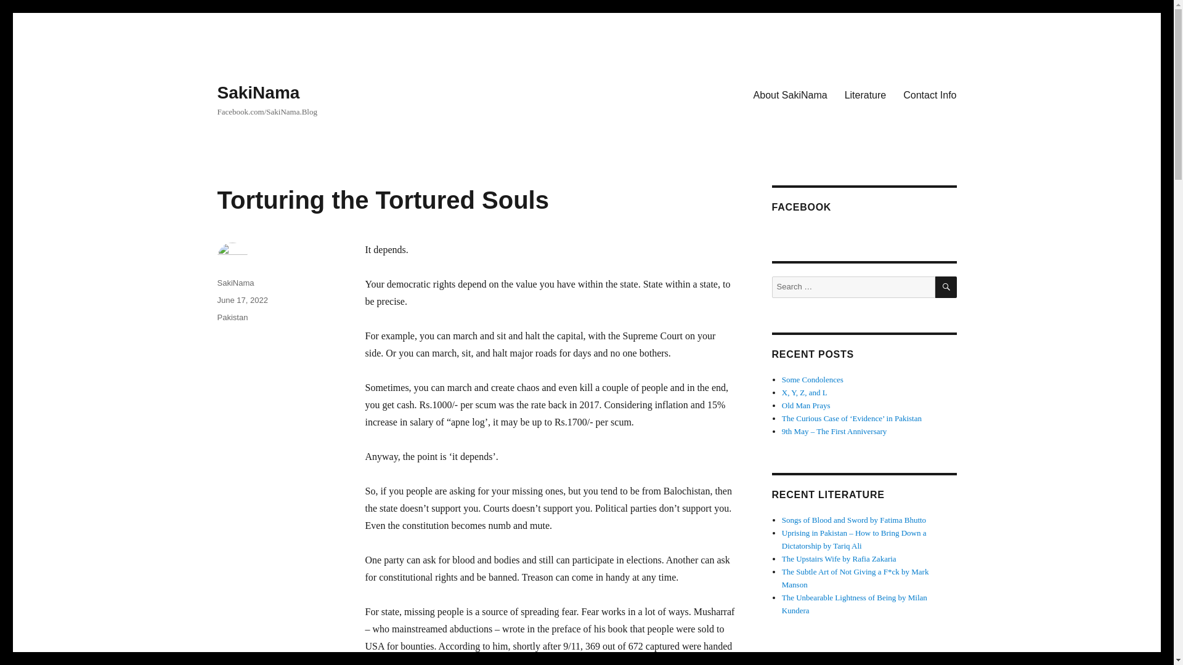 This screenshot has height=665, width=1183. What do you see at coordinates (232, 316) in the screenshot?
I see `Pakistan` at bounding box center [232, 316].